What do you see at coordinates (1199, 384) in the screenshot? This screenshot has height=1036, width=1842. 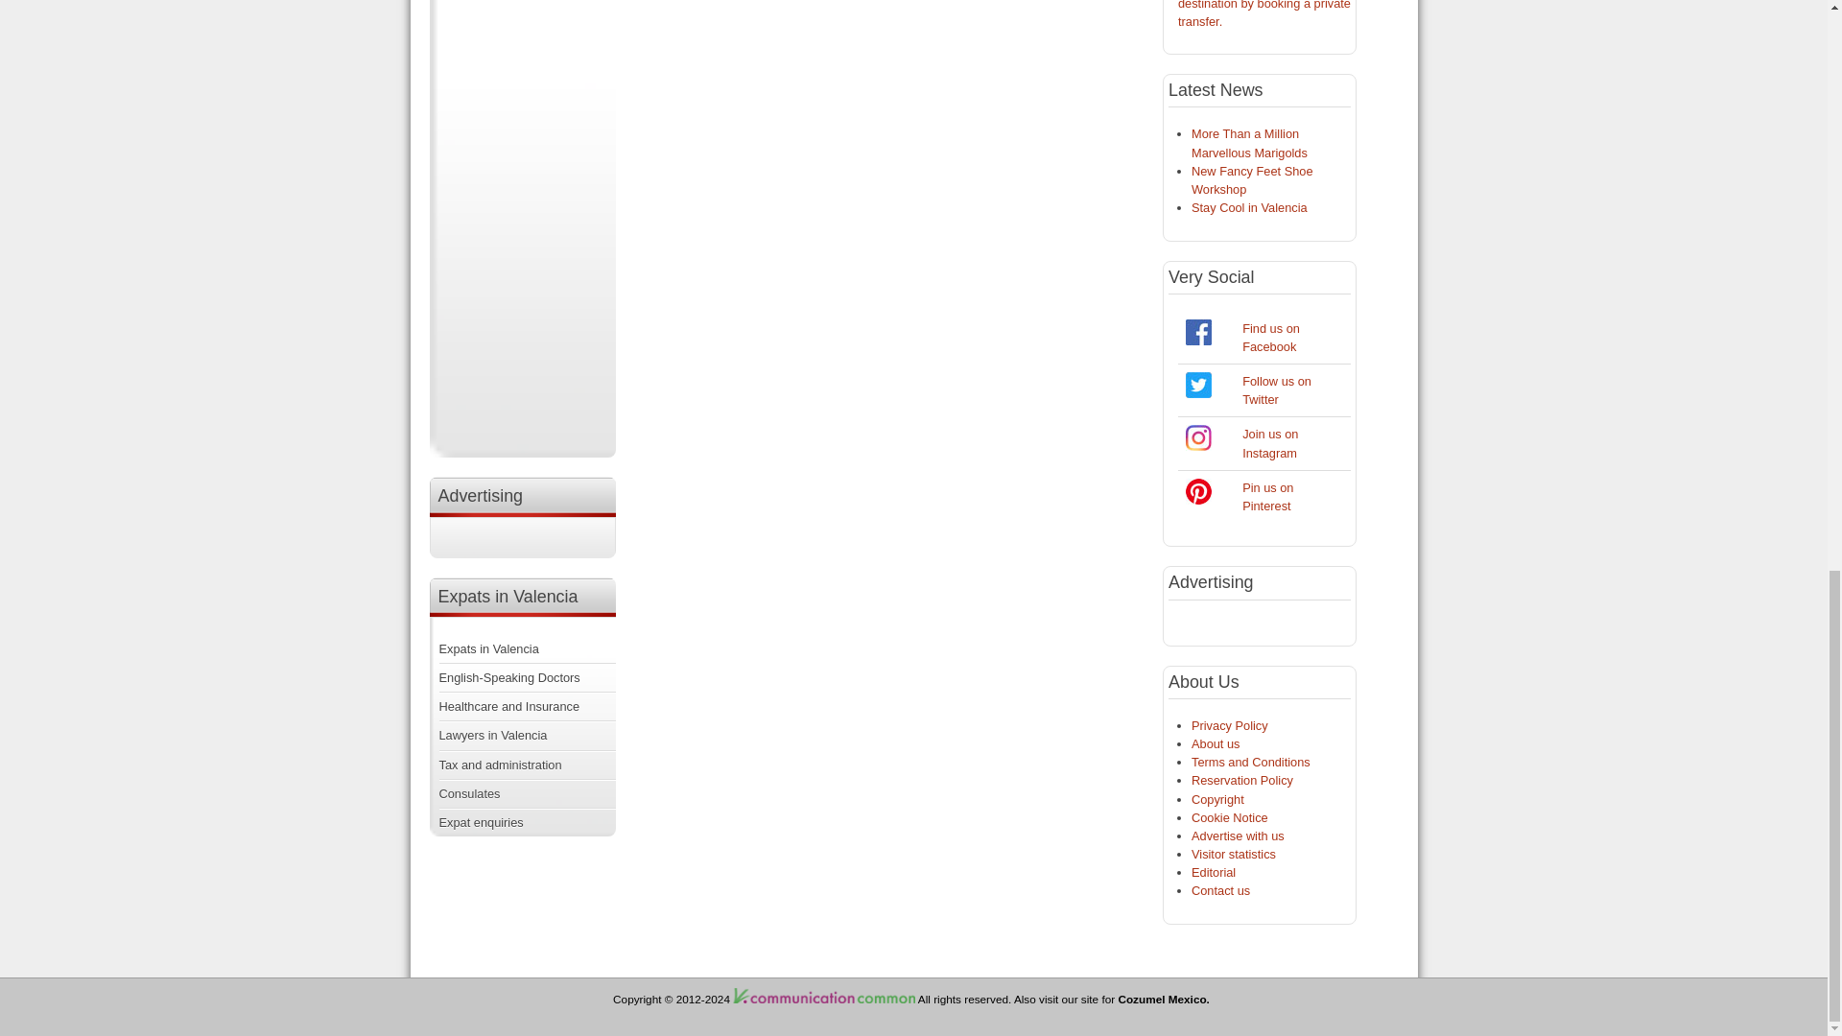 I see `Follow us on Twitter` at bounding box center [1199, 384].